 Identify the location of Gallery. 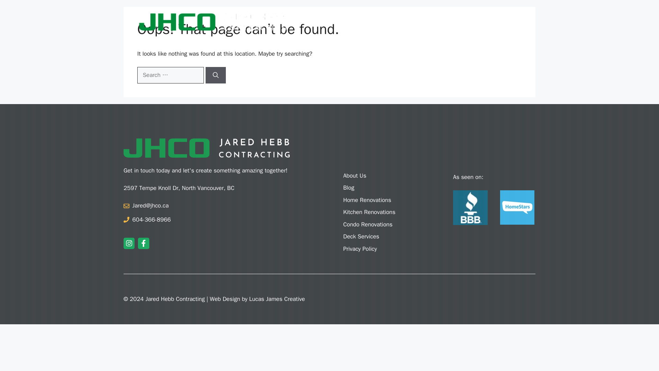
(452, 22).